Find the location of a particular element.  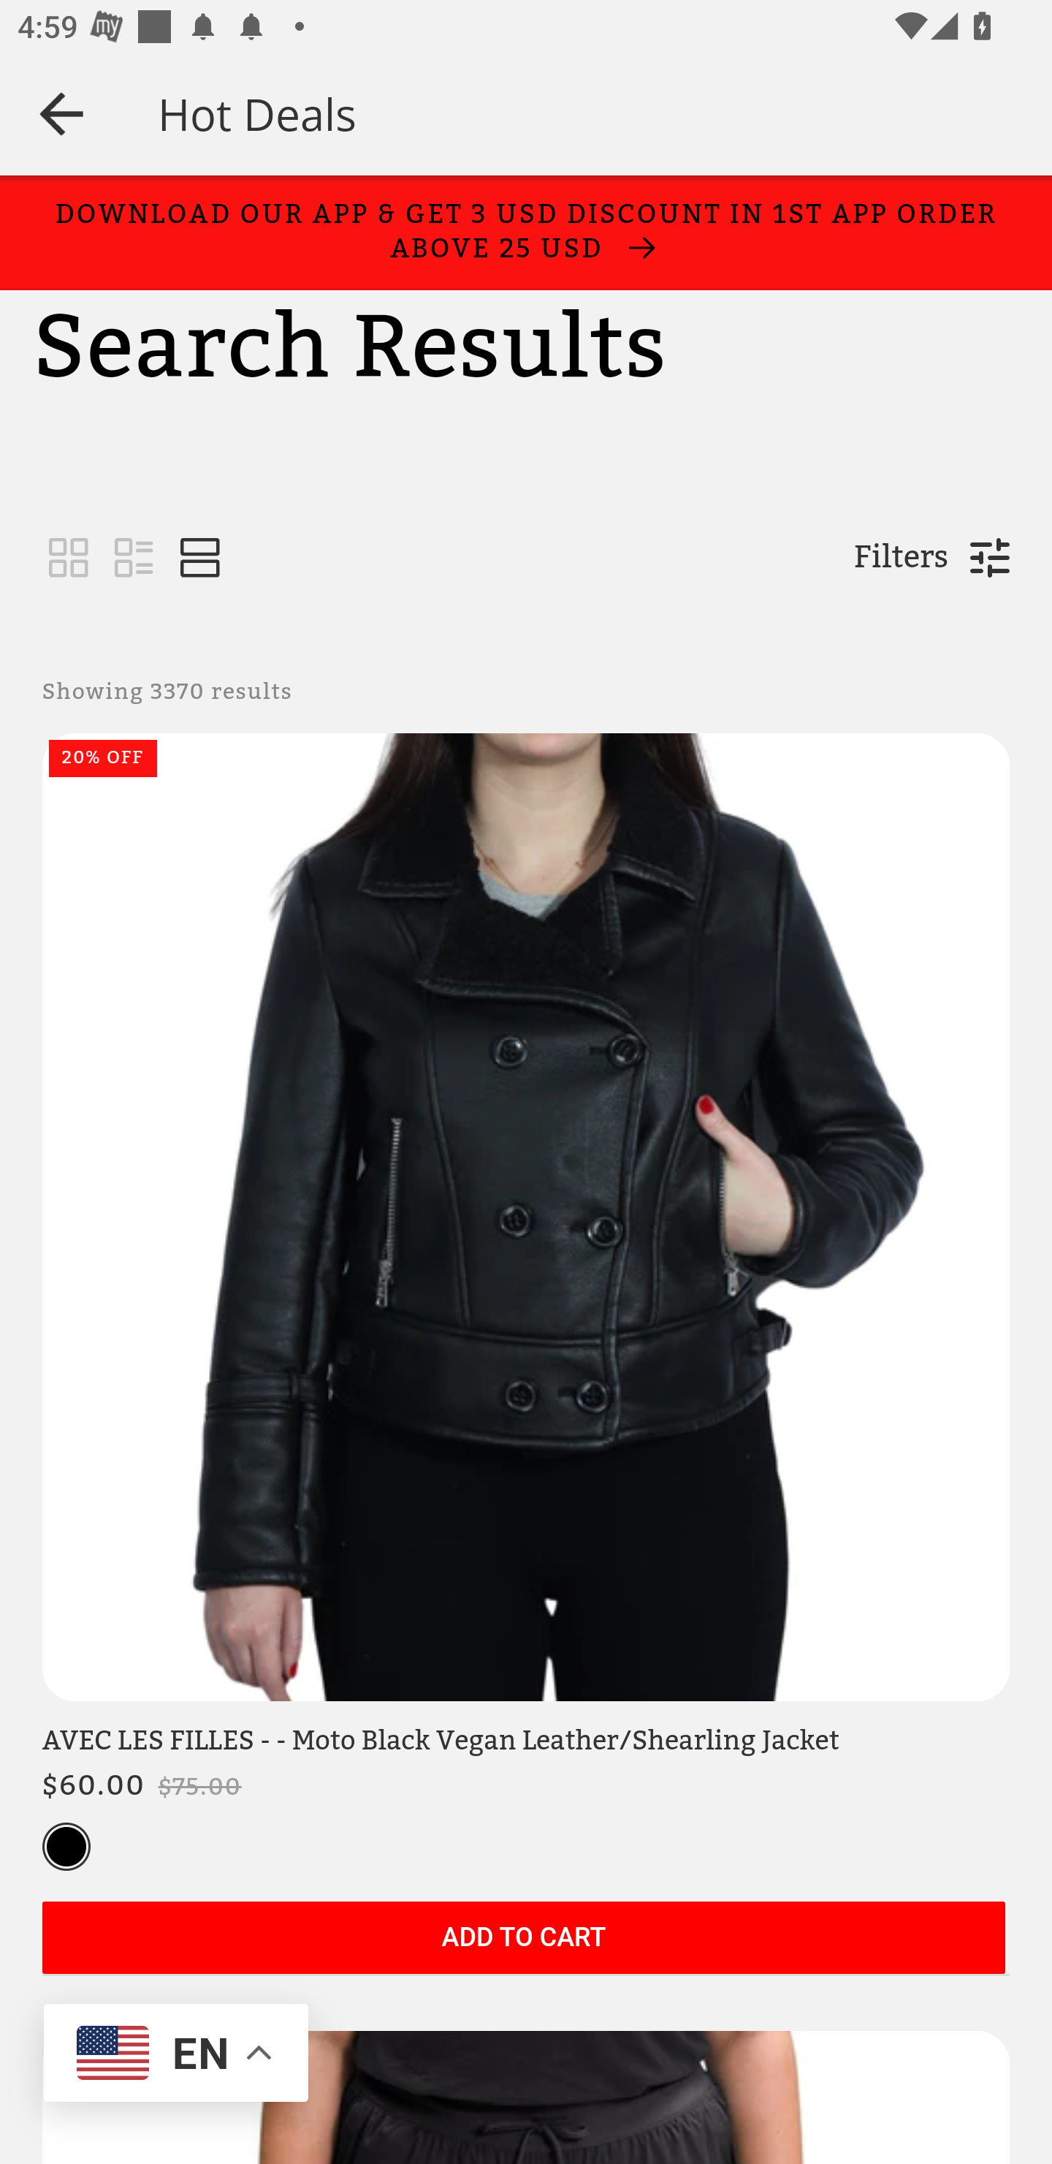

search-results-page?collection=sale# is located at coordinates (200, 559).